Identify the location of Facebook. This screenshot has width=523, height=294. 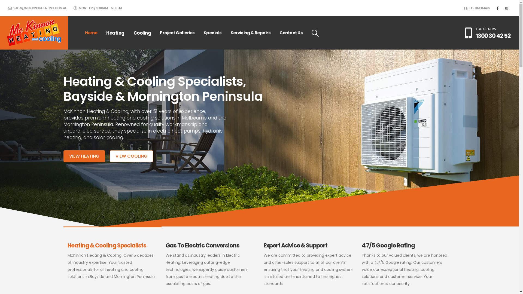
(498, 8).